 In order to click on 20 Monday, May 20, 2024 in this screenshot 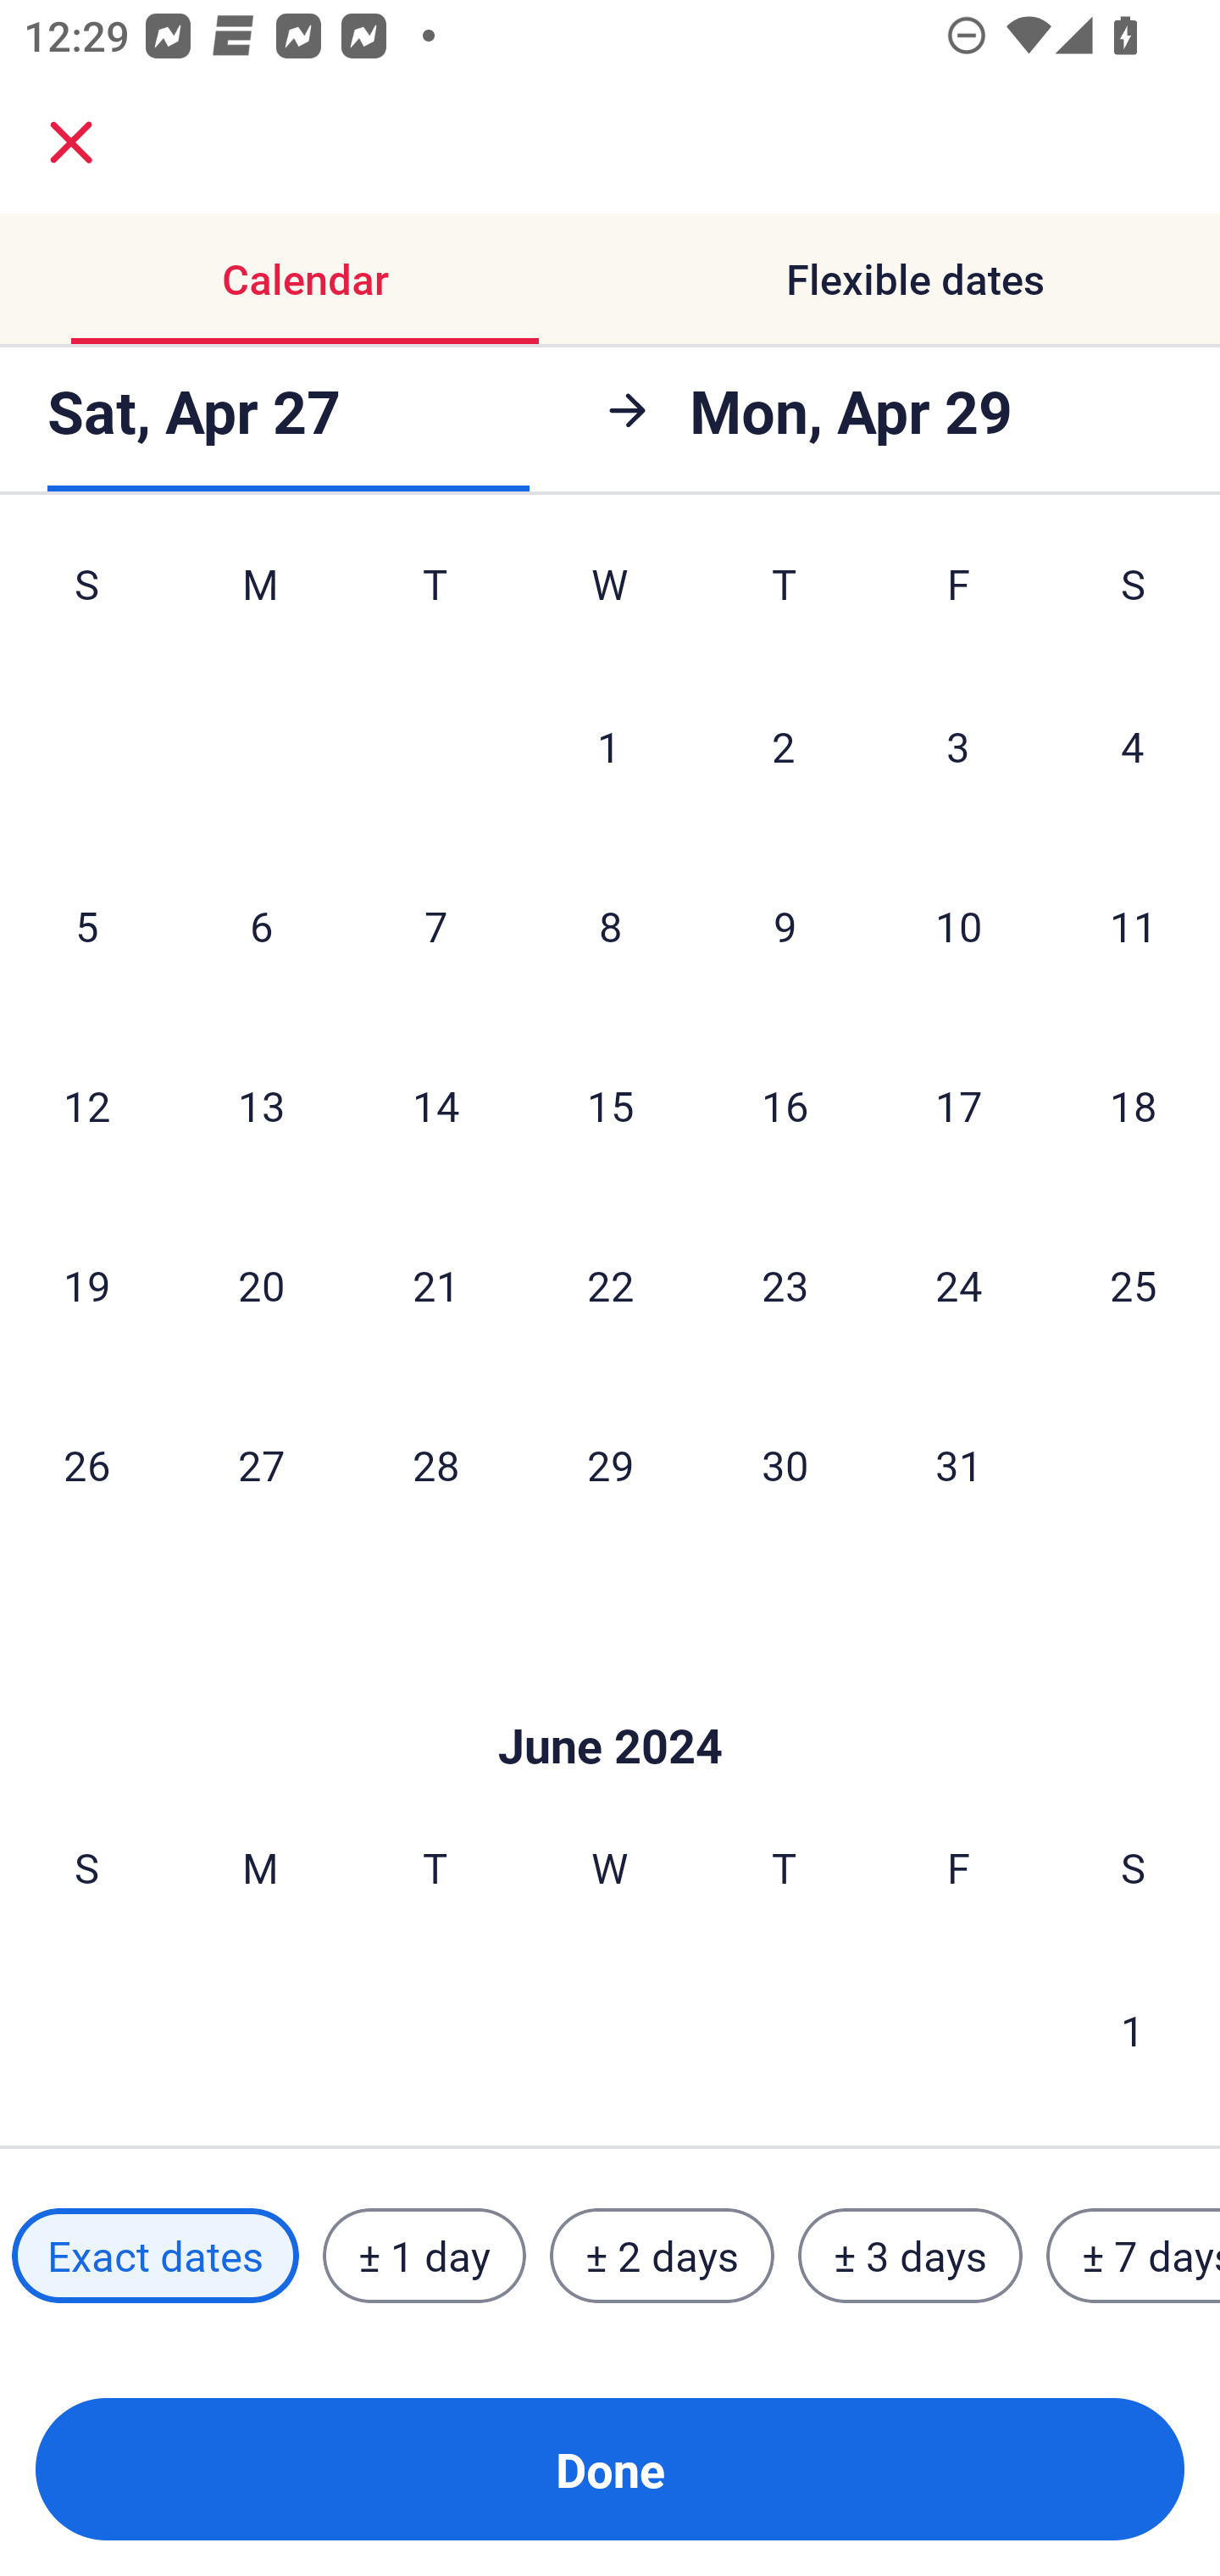, I will do `click(261, 1285)`.